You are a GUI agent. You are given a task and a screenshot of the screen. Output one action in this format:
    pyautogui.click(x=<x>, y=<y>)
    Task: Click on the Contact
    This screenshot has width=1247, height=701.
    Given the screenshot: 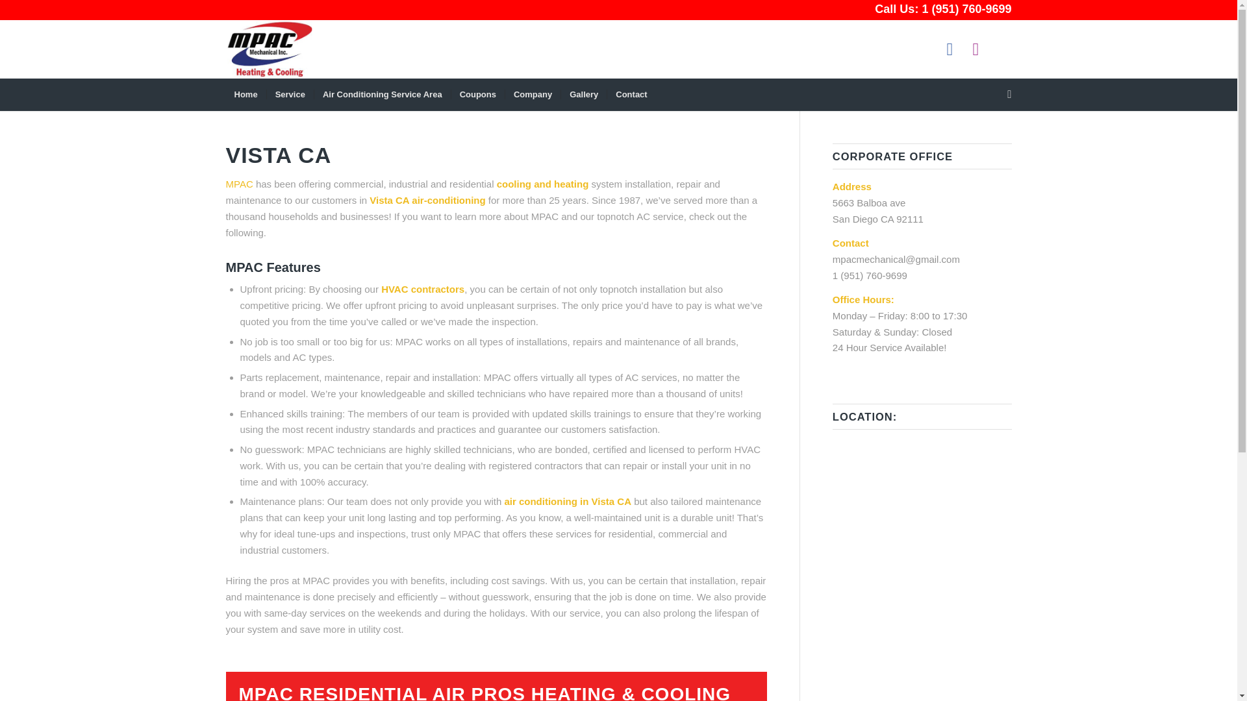 What is the action you would take?
    pyautogui.click(x=631, y=94)
    